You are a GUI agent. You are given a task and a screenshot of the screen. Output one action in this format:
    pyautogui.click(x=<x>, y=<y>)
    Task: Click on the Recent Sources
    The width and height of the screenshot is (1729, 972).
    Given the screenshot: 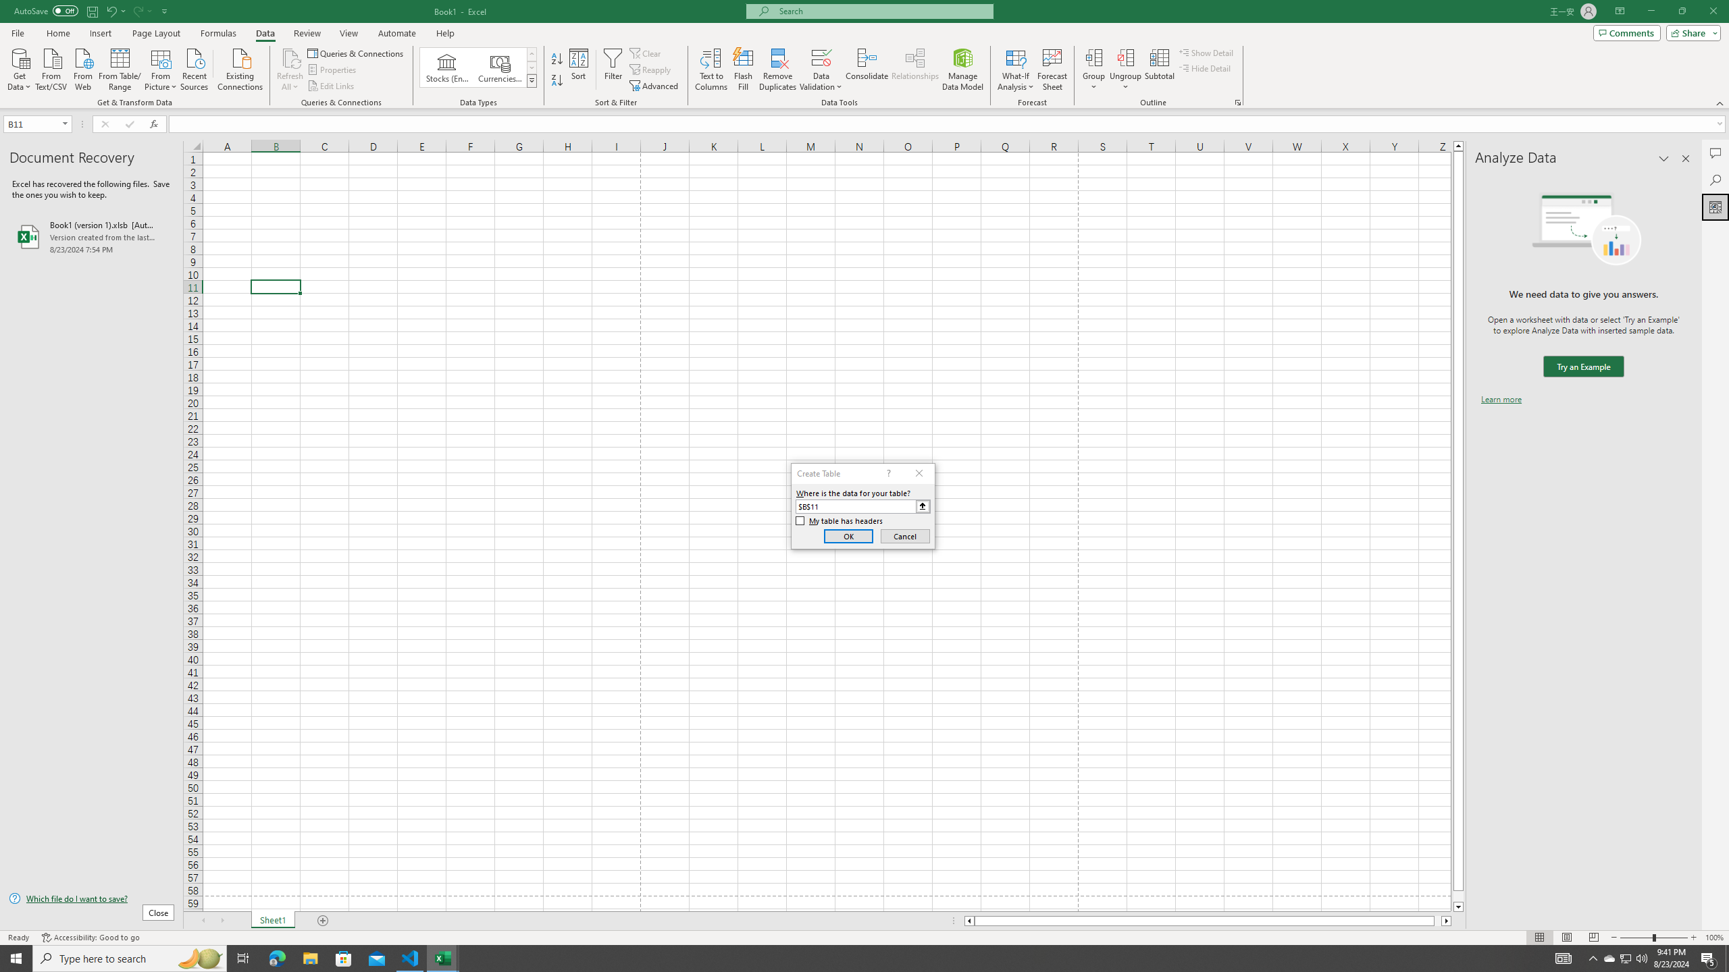 What is the action you would take?
    pyautogui.click(x=195, y=68)
    